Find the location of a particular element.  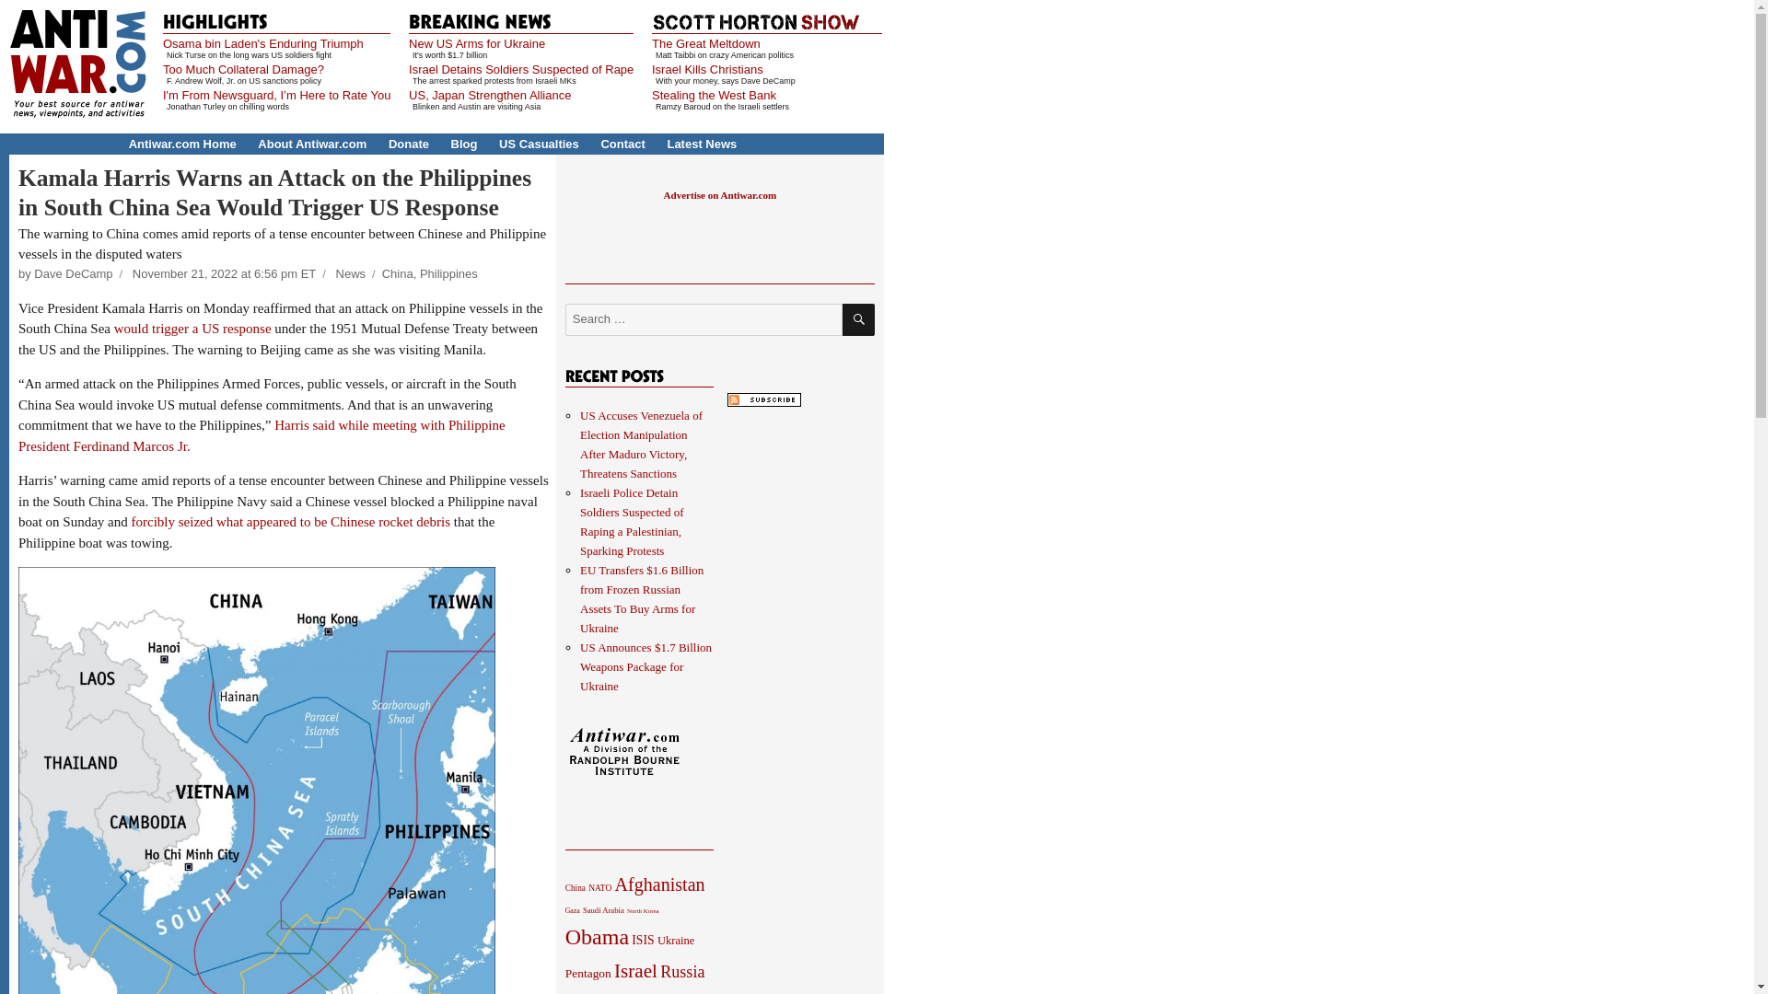

Too Much Collateral Damage? is located at coordinates (243, 70).